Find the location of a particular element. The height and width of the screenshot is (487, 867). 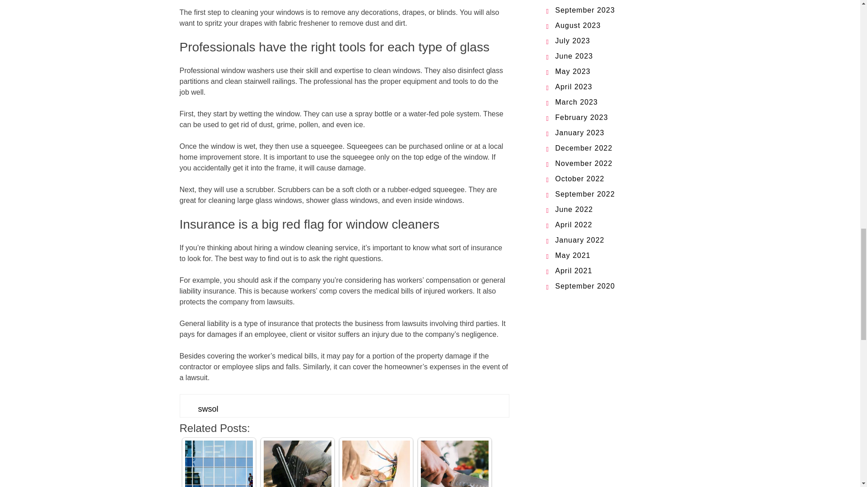

swsol is located at coordinates (208, 409).